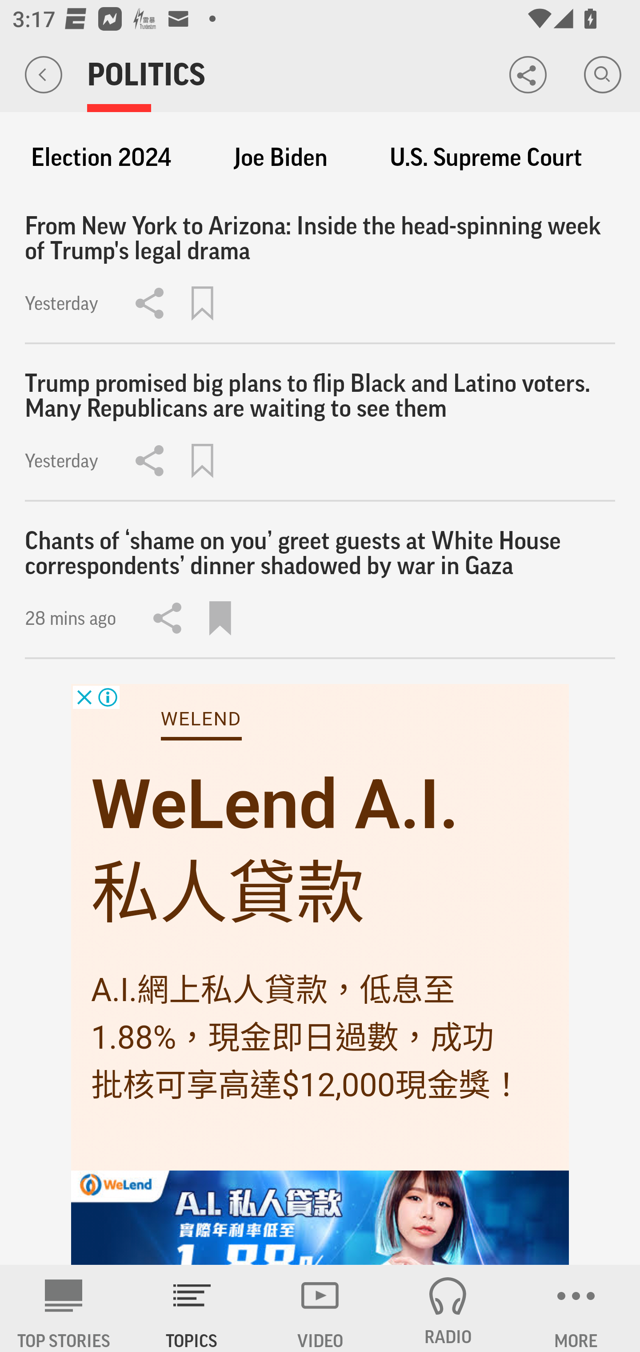 Image resolution: width=640 pixels, height=1352 pixels. Describe the element at coordinates (576, 1308) in the screenshot. I see `MORE` at that location.